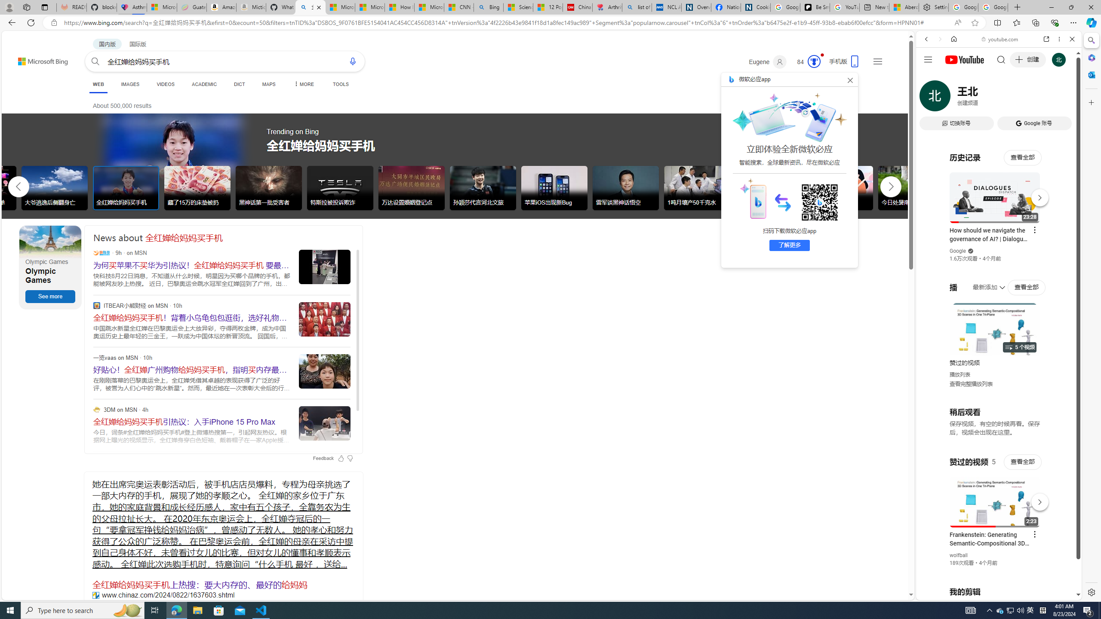 This screenshot has width=1101, height=619. I want to click on www.chinaz.com/2024/0822/1637603.shtml, so click(95, 595).